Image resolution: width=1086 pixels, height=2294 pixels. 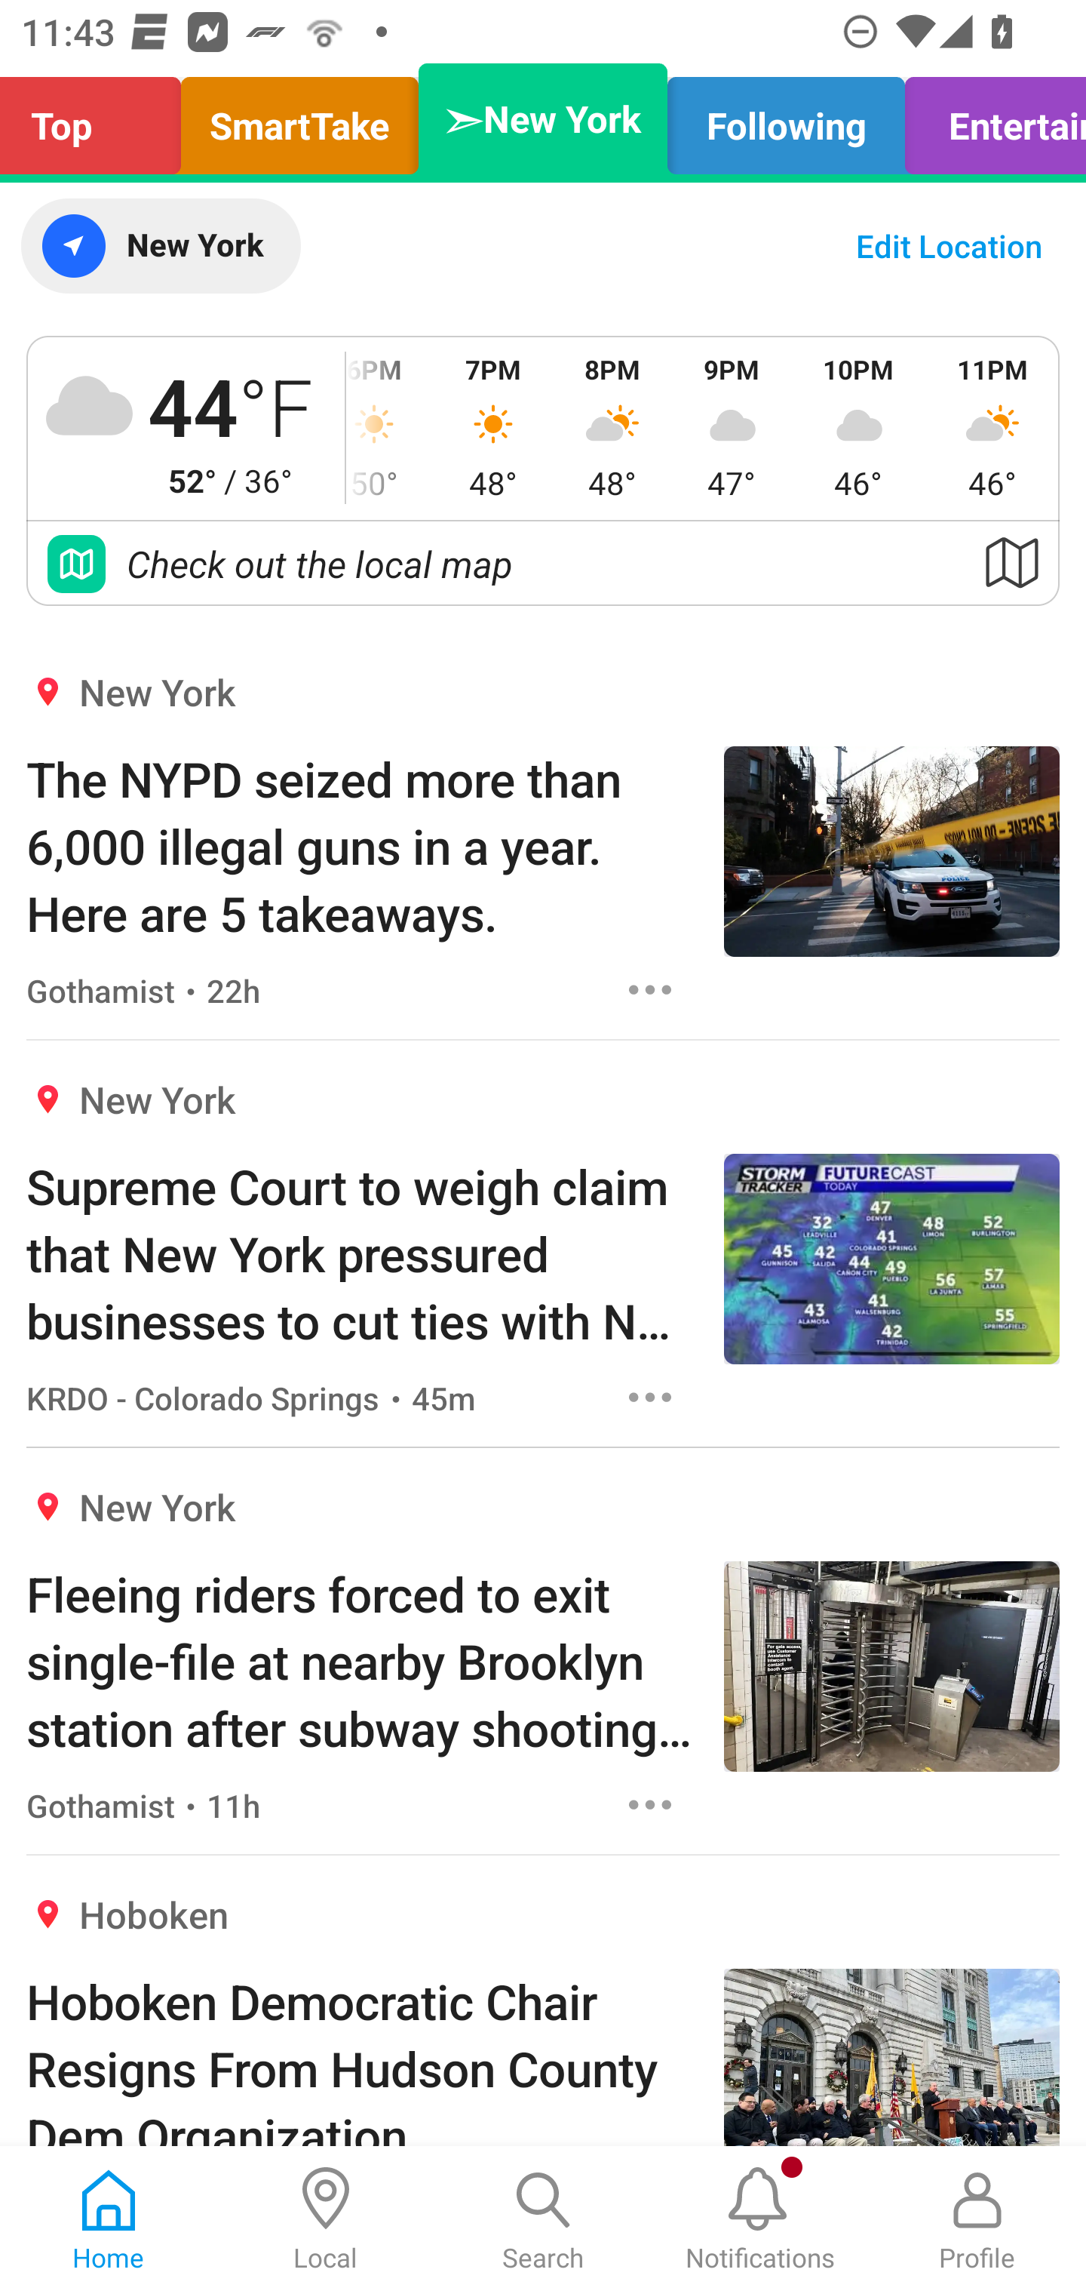 I want to click on 10PM 46°, so click(x=857, y=427).